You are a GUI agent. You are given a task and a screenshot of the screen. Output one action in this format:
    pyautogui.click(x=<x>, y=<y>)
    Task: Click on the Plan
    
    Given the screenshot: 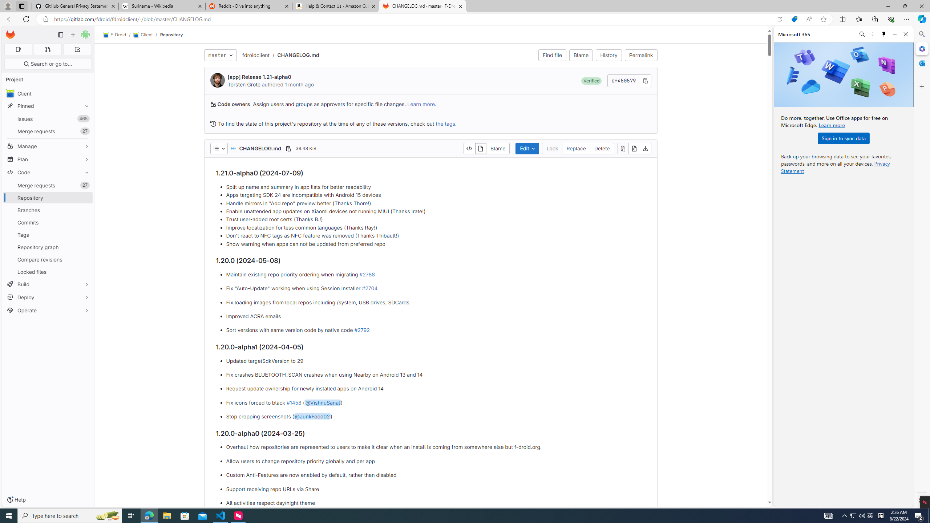 What is the action you would take?
    pyautogui.click(x=48, y=159)
    